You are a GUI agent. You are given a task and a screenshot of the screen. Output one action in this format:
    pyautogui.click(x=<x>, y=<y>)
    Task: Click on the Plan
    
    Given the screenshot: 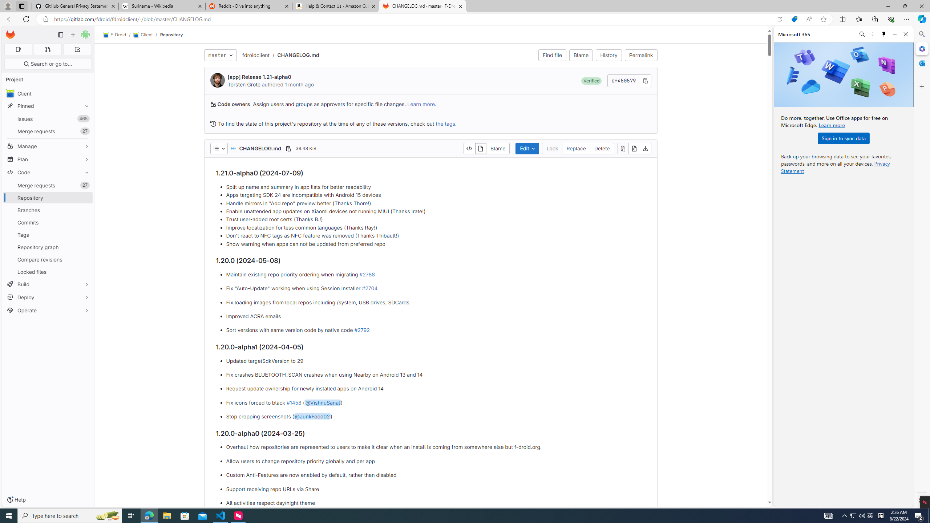 What is the action you would take?
    pyautogui.click(x=48, y=159)
    